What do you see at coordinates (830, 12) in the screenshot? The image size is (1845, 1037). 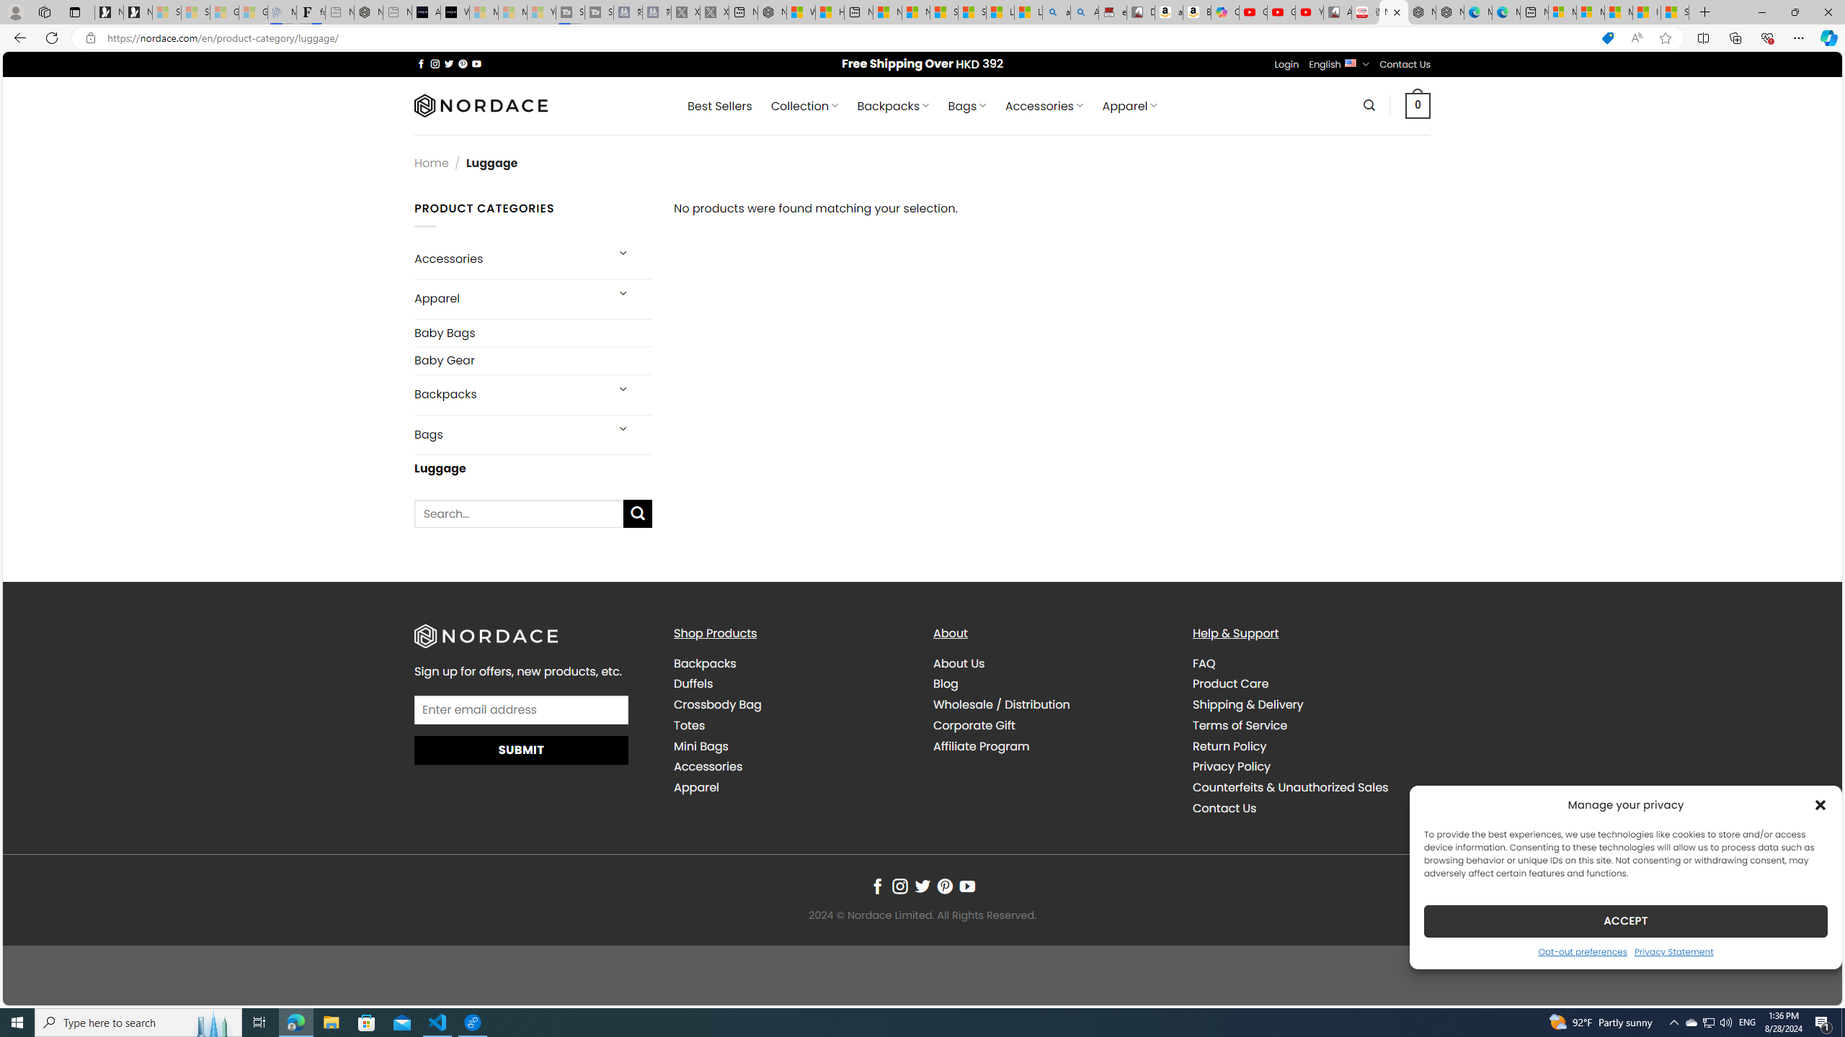 I see `Huge shark washes ashore at New York City beach | Watch` at bounding box center [830, 12].